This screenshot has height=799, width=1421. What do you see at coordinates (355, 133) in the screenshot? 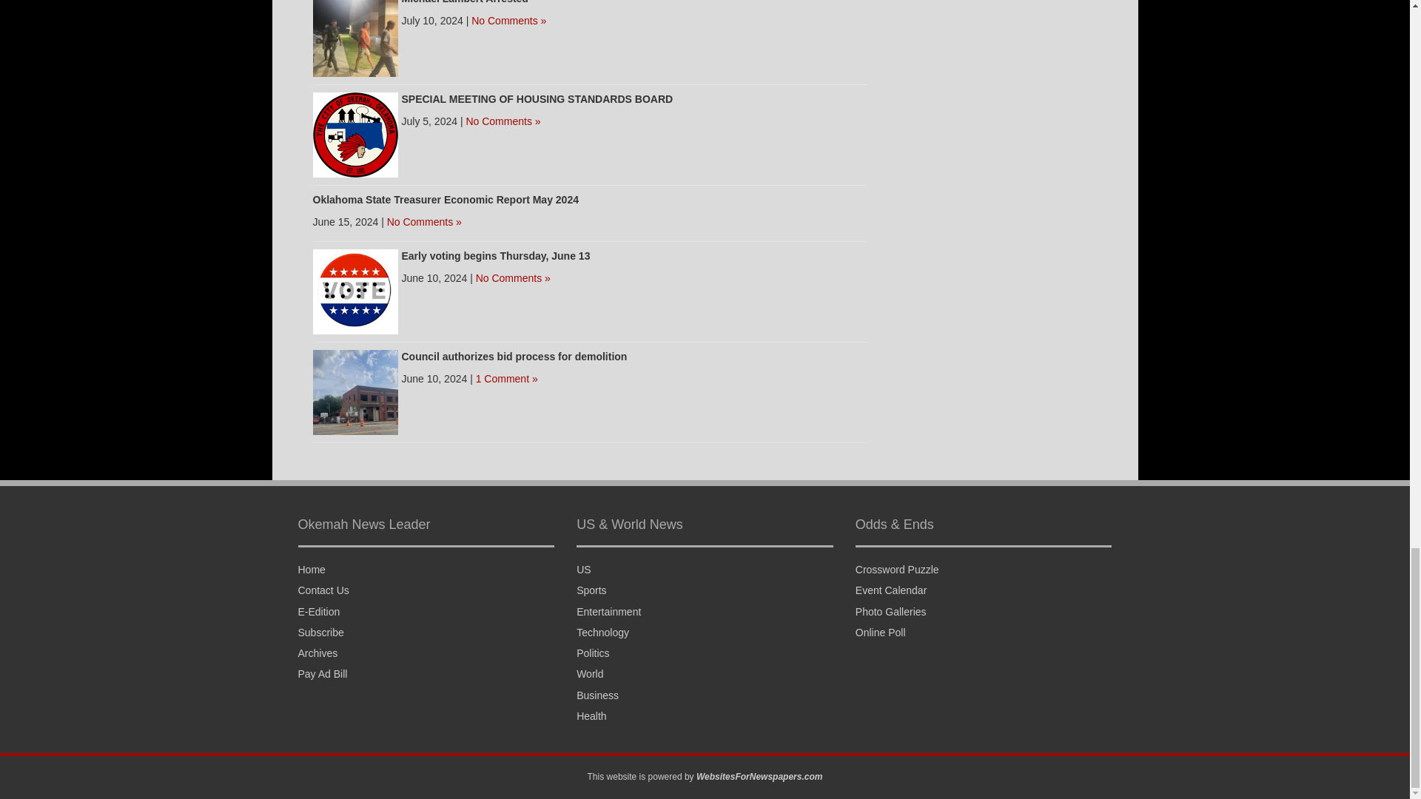
I see `SPECIAL MEETING OF HOUSING STANDARDS BOARD` at bounding box center [355, 133].